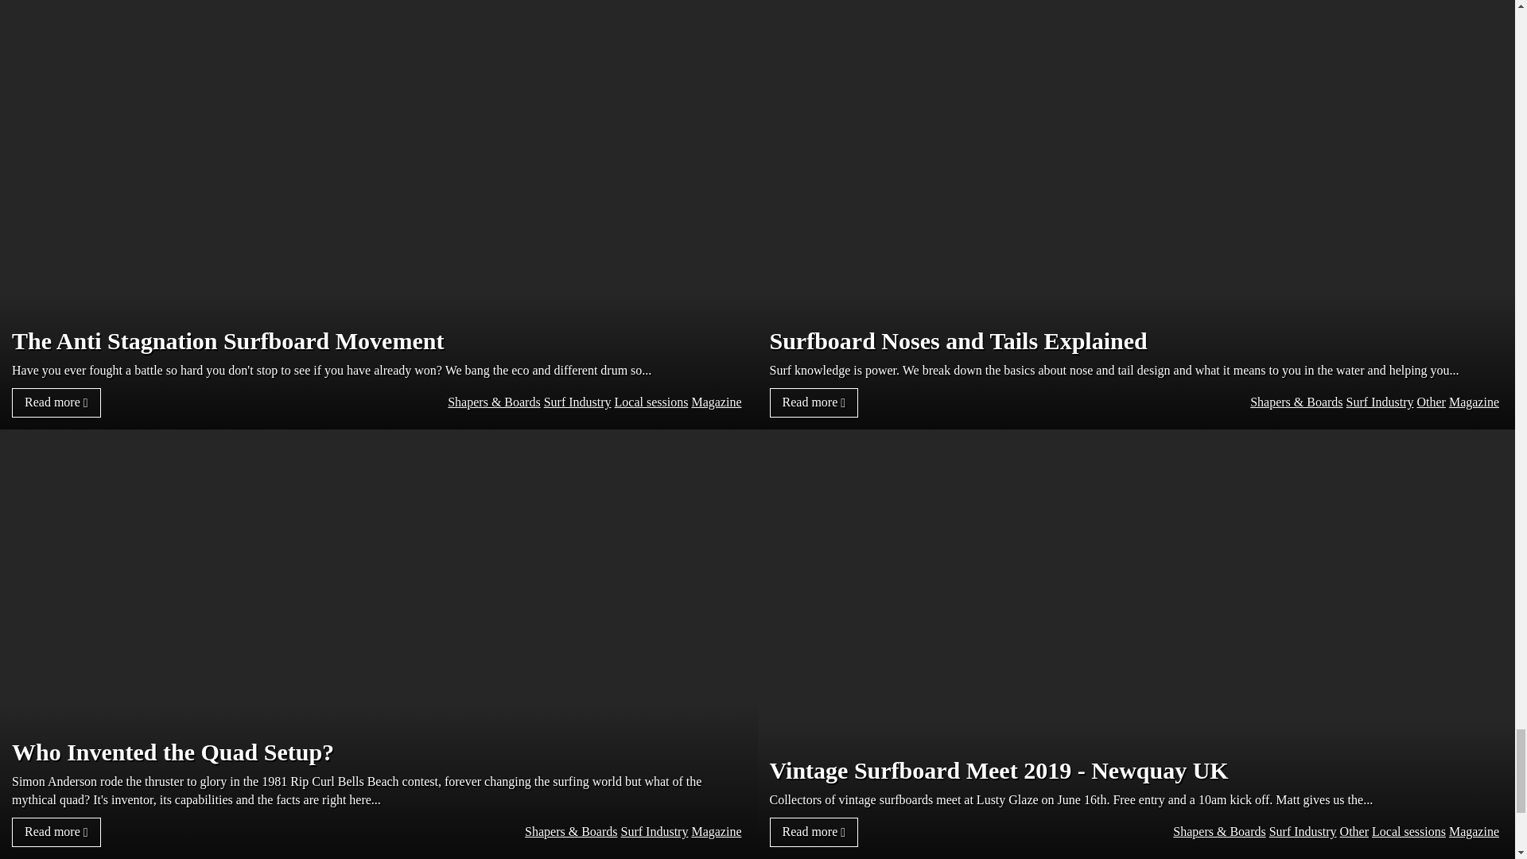  I want to click on Local sessions, so click(651, 402).